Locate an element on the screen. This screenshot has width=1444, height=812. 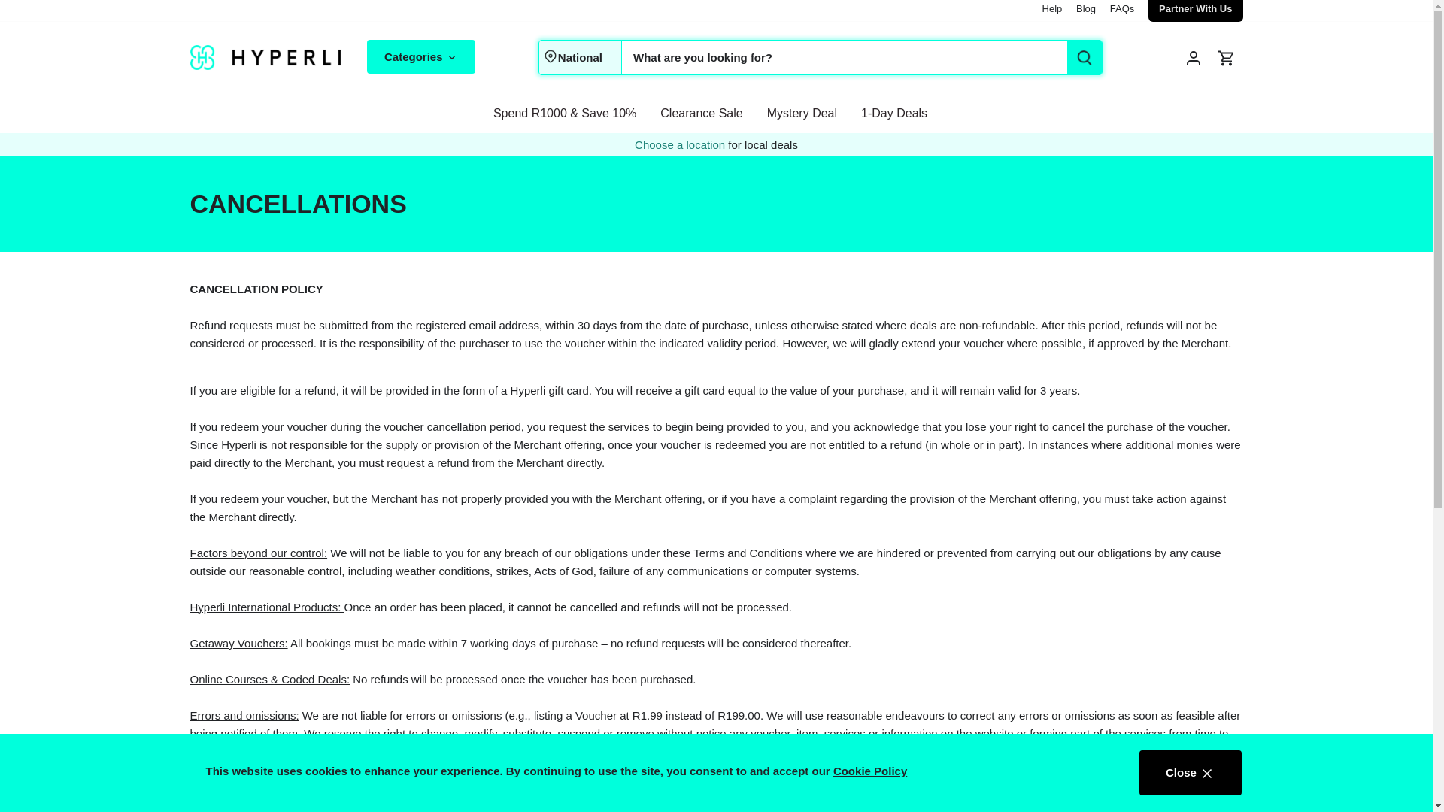
Help is located at coordinates (1053, 9).